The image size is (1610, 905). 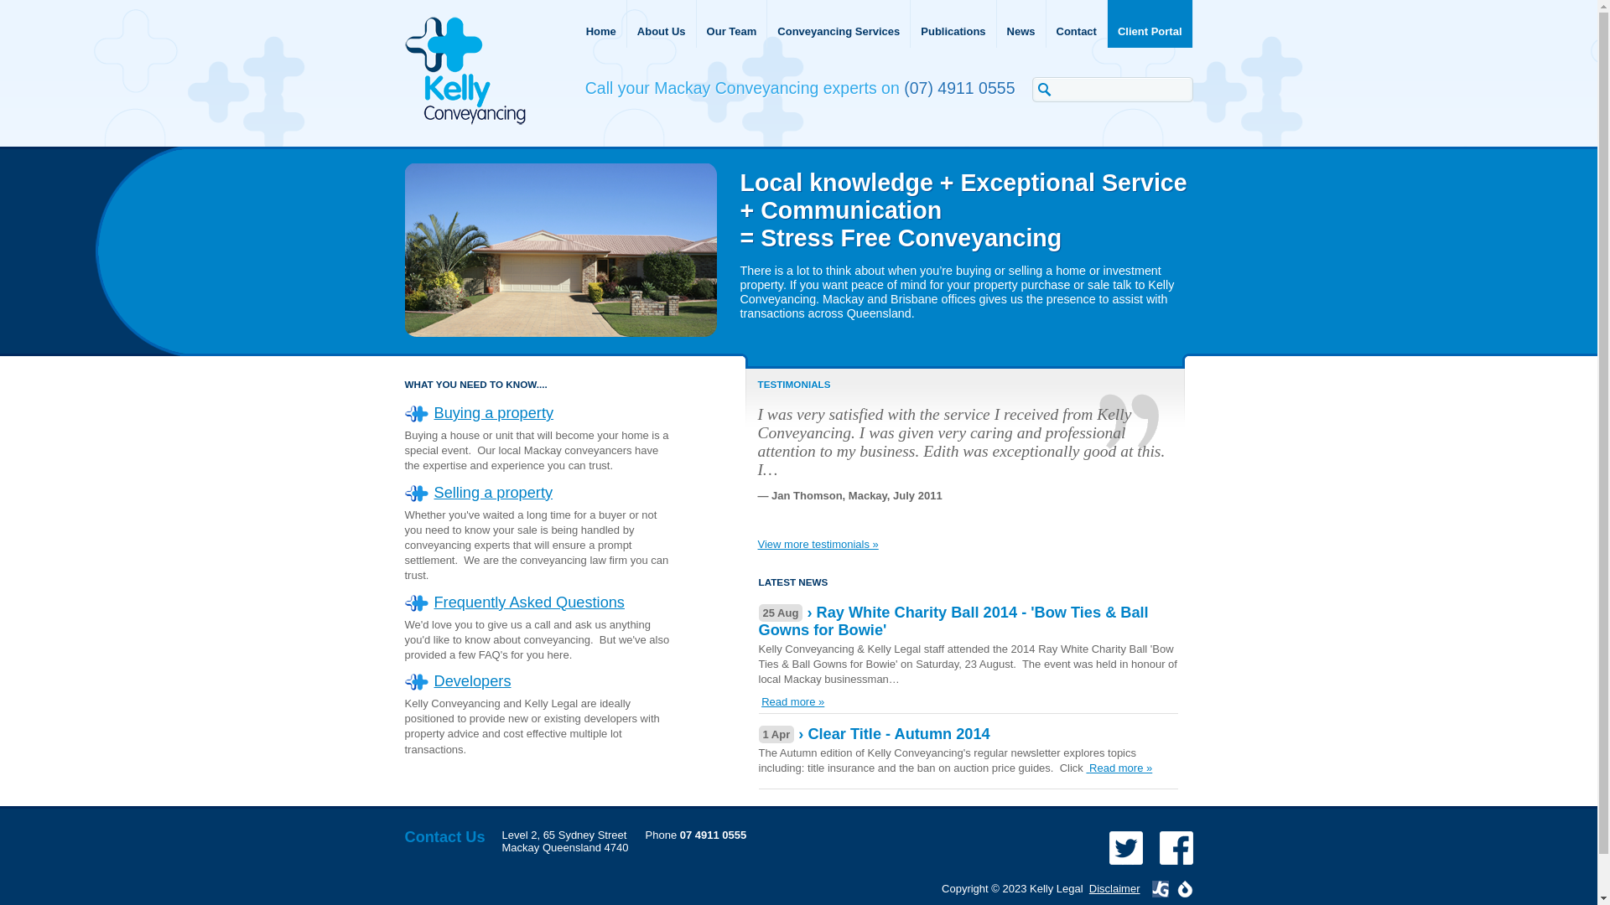 What do you see at coordinates (733, 23) in the screenshot?
I see `Our Team` at bounding box center [733, 23].